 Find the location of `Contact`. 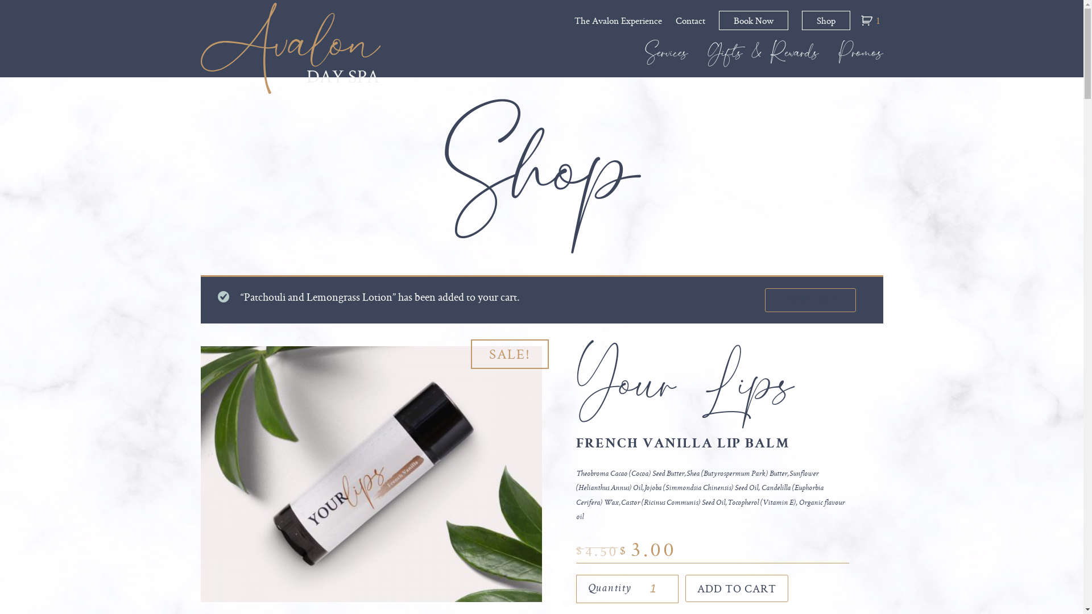

Contact is located at coordinates (690, 20).